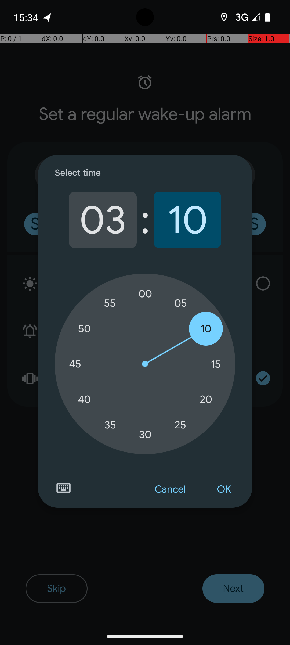 This screenshot has height=645, width=290. Describe the element at coordinates (110, 303) in the screenshot. I see `55` at that location.